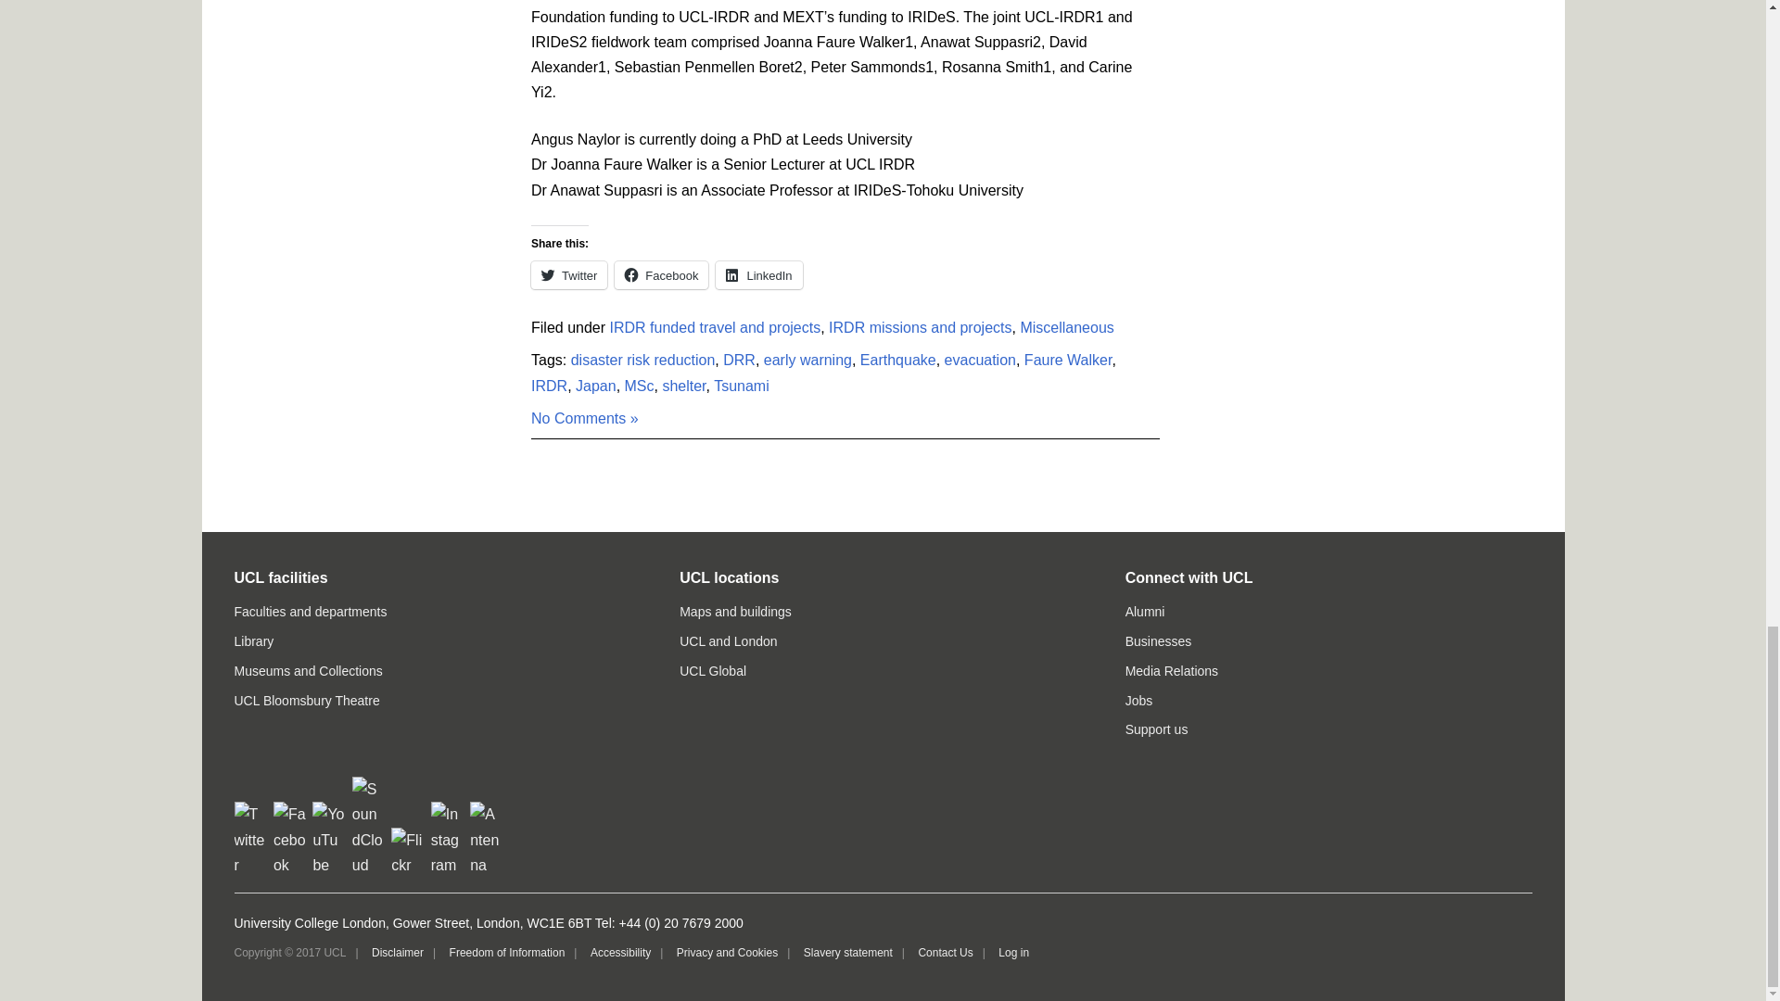  What do you see at coordinates (568, 274) in the screenshot?
I see `Twitter` at bounding box center [568, 274].